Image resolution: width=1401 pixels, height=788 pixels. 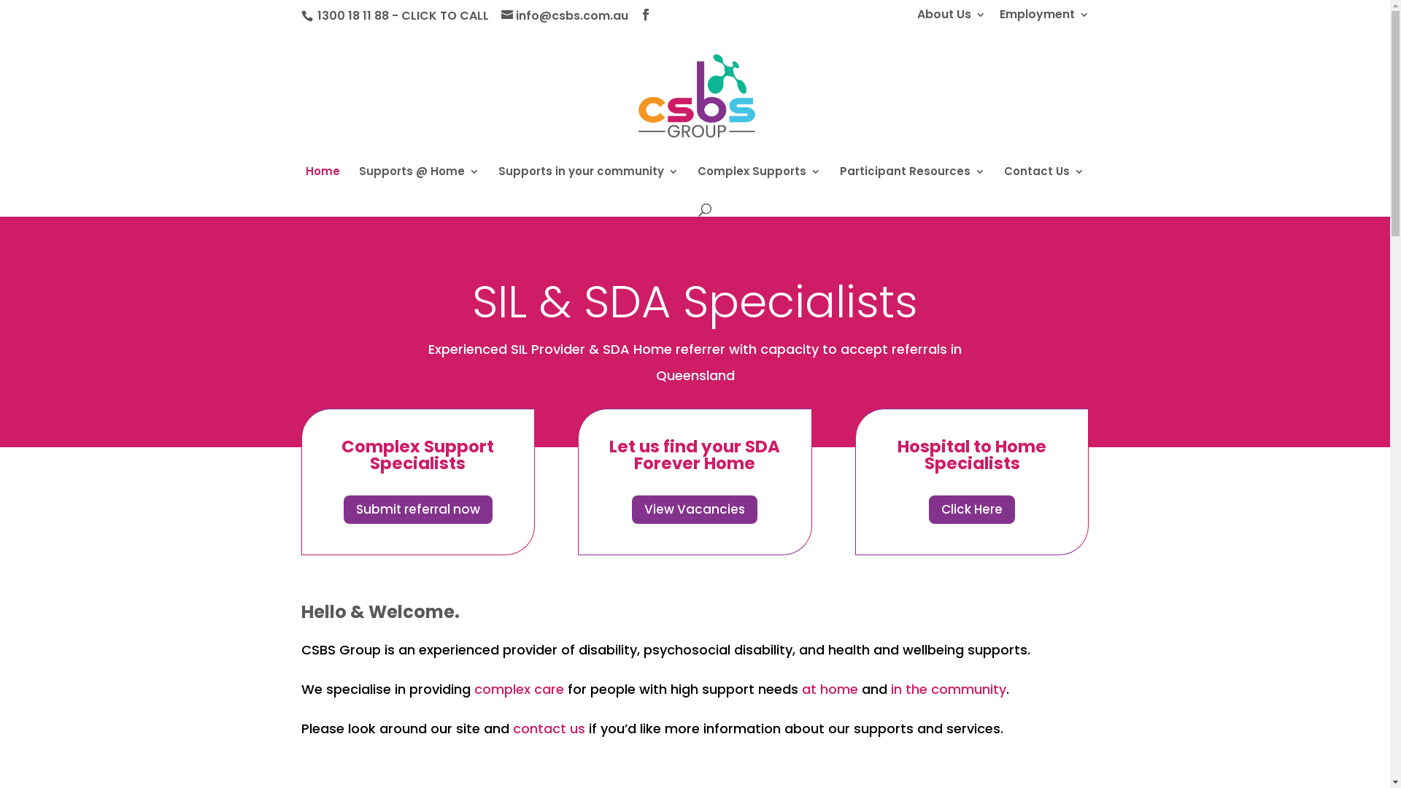 I want to click on at home, so click(x=829, y=689).